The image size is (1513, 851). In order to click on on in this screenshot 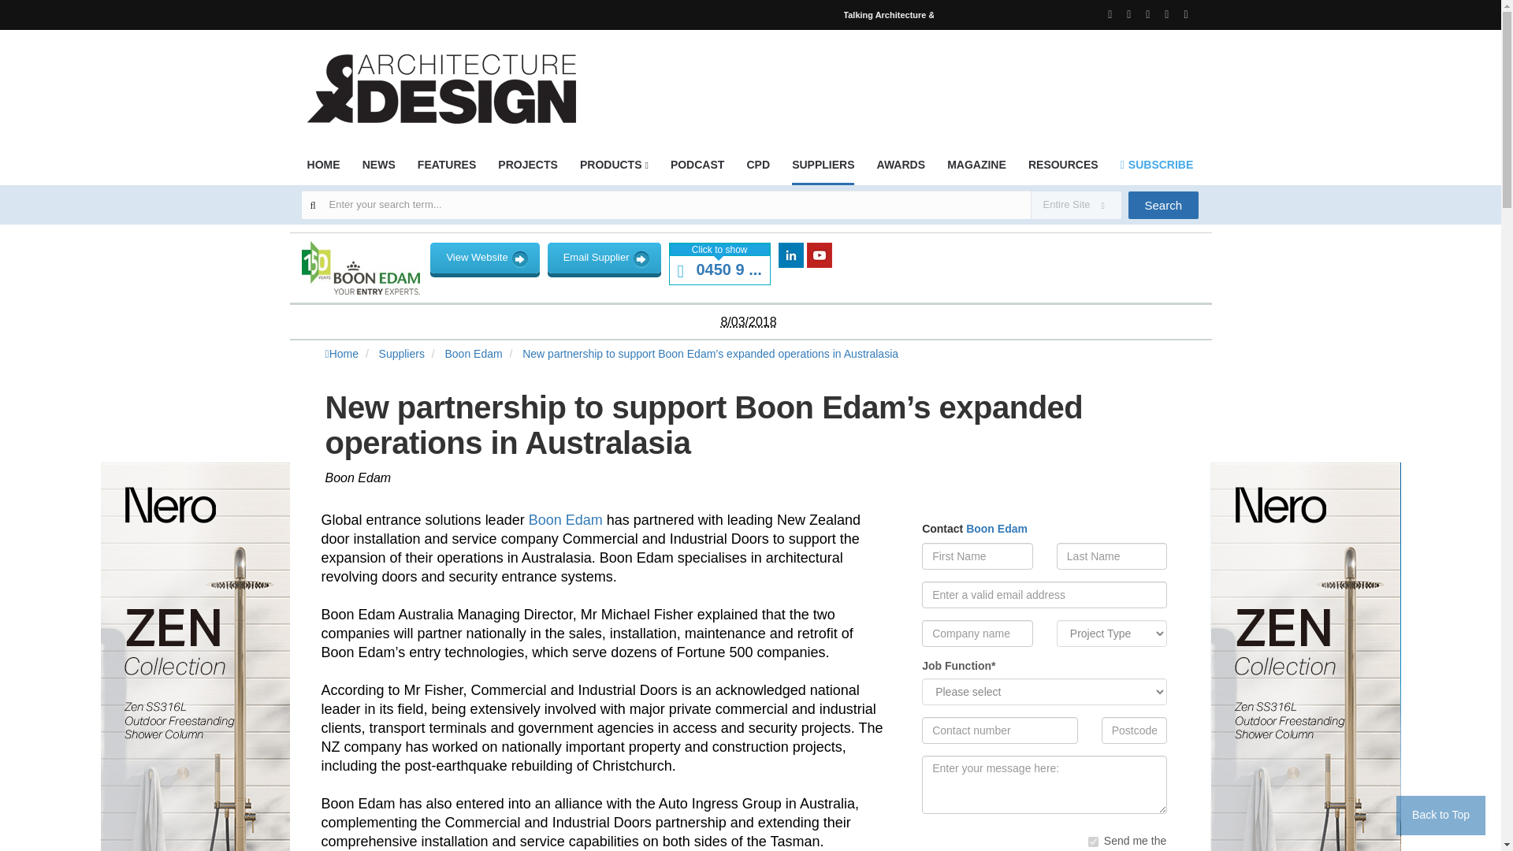, I will do `click(1092, 842)`.